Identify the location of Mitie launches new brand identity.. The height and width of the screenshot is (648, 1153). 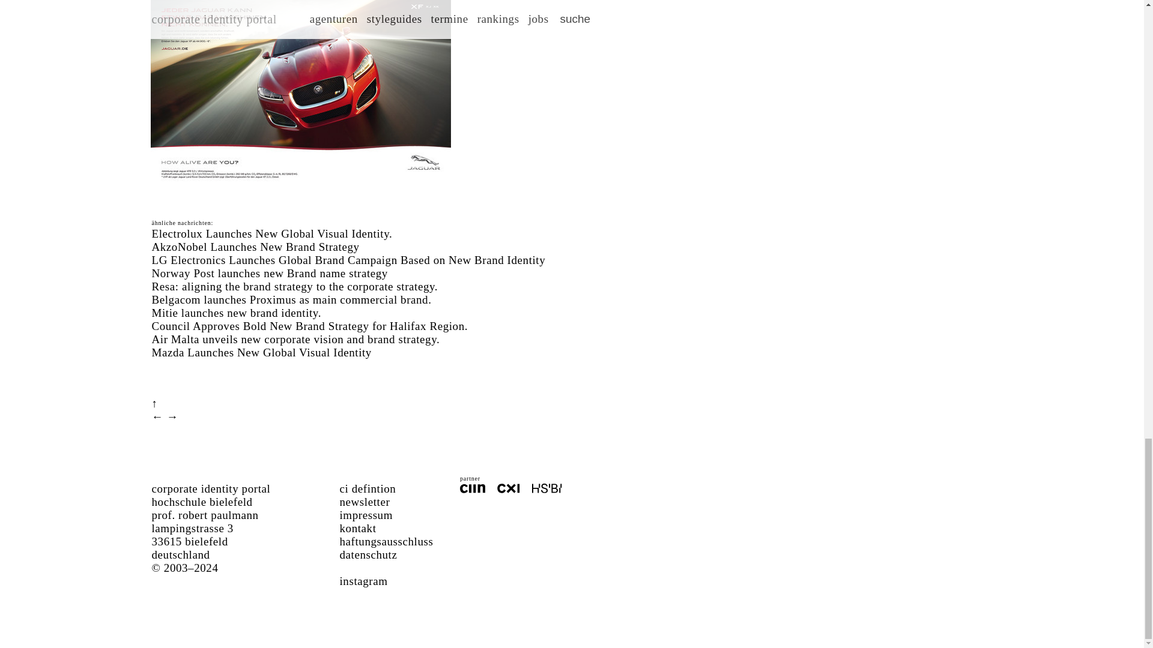
(236, 313).